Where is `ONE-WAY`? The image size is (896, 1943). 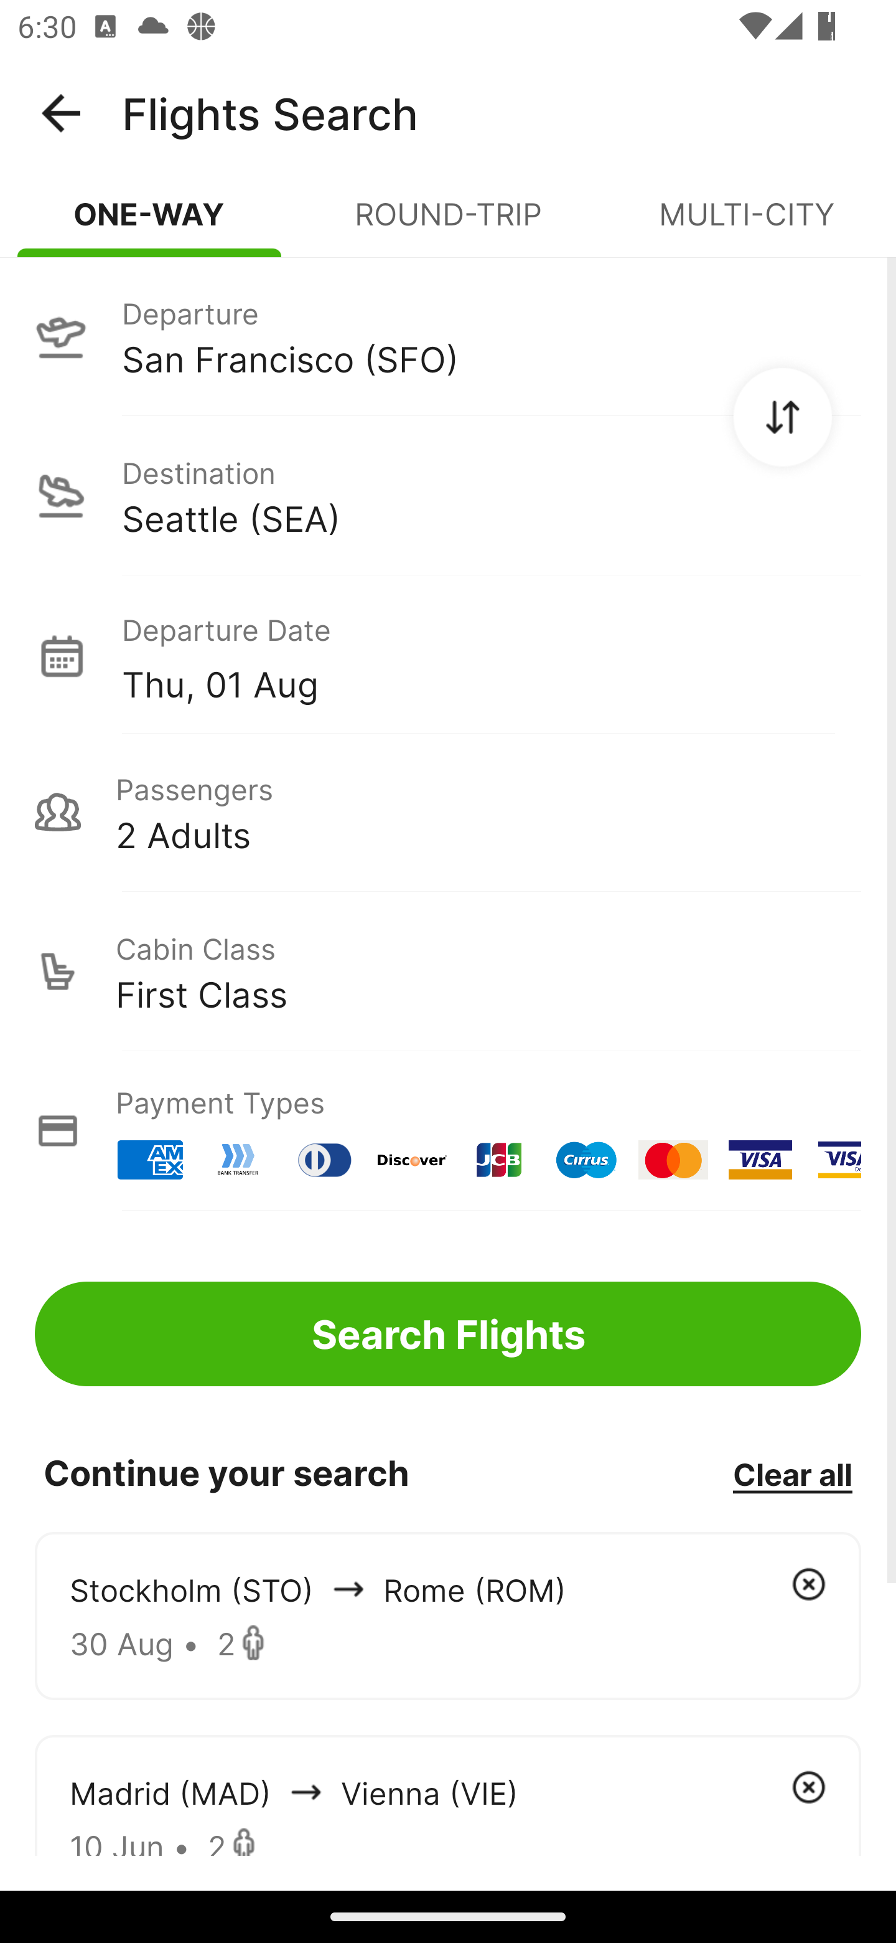 ONE-WAY is located at coordinates (149, 224).